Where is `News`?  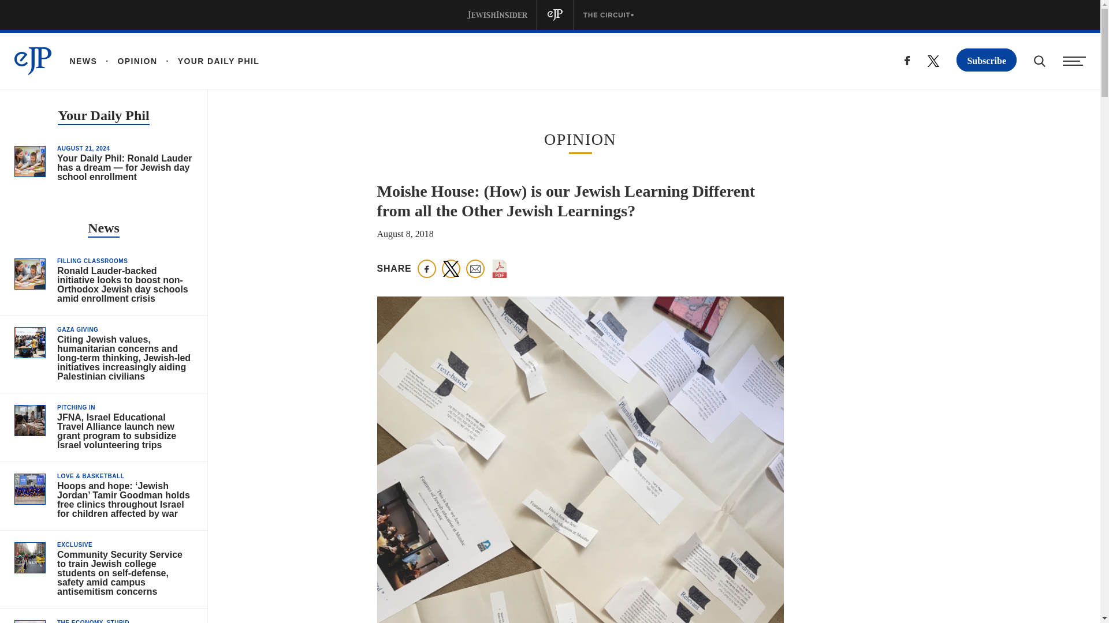
News is located at coordinates (103, 229).